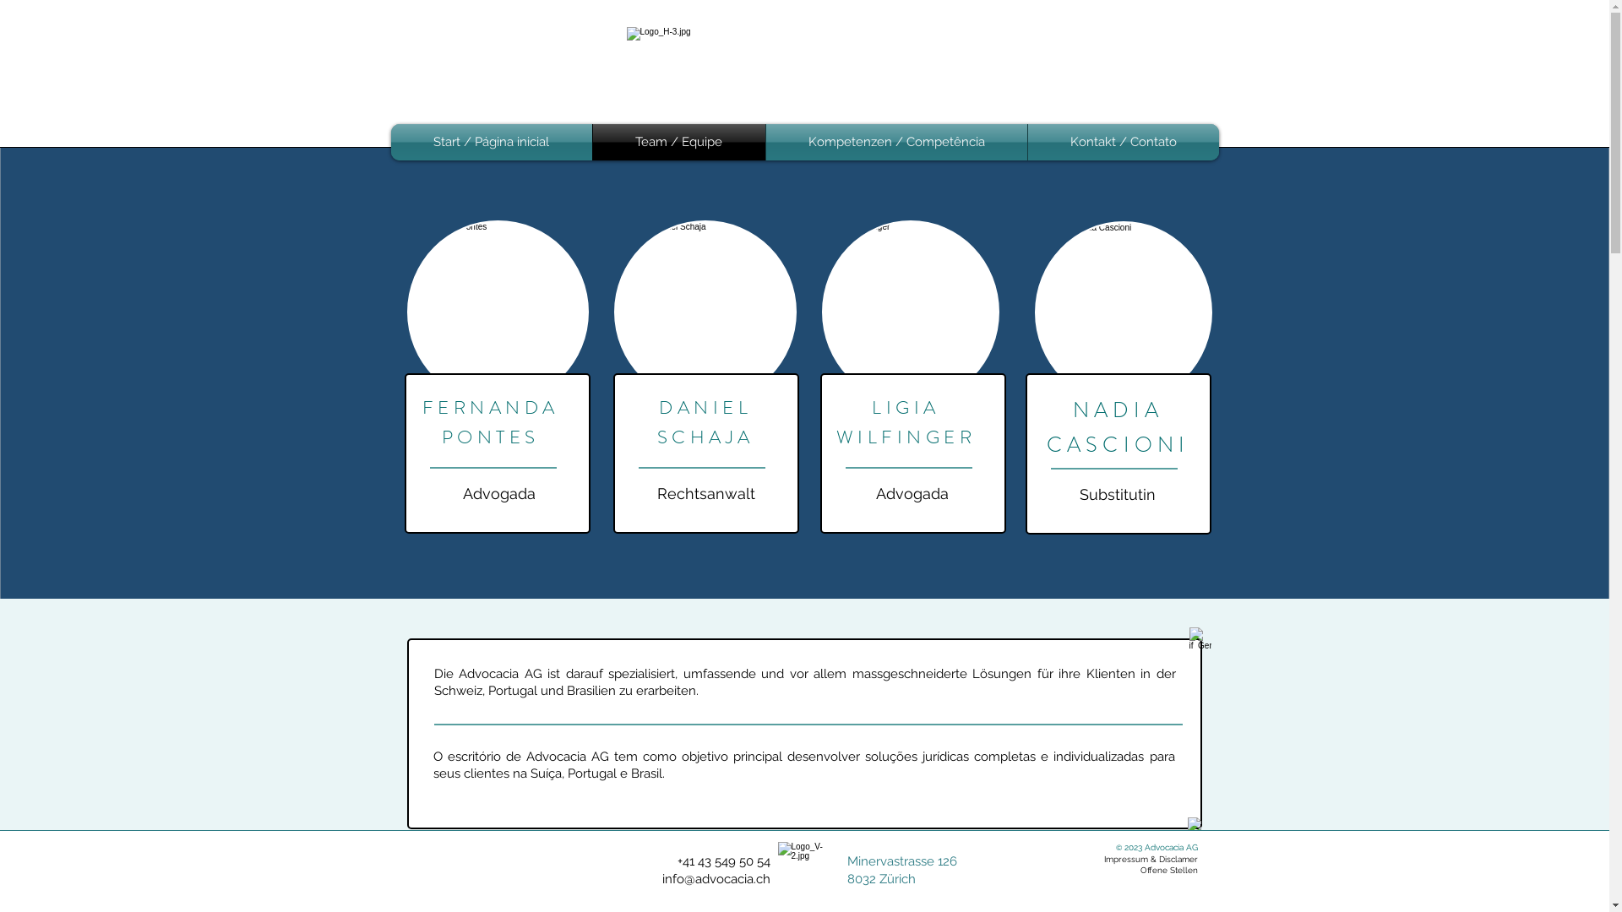 This screenshot has width=1622, height=912. I want to click on Offene Stellen, so click(1169, 870).